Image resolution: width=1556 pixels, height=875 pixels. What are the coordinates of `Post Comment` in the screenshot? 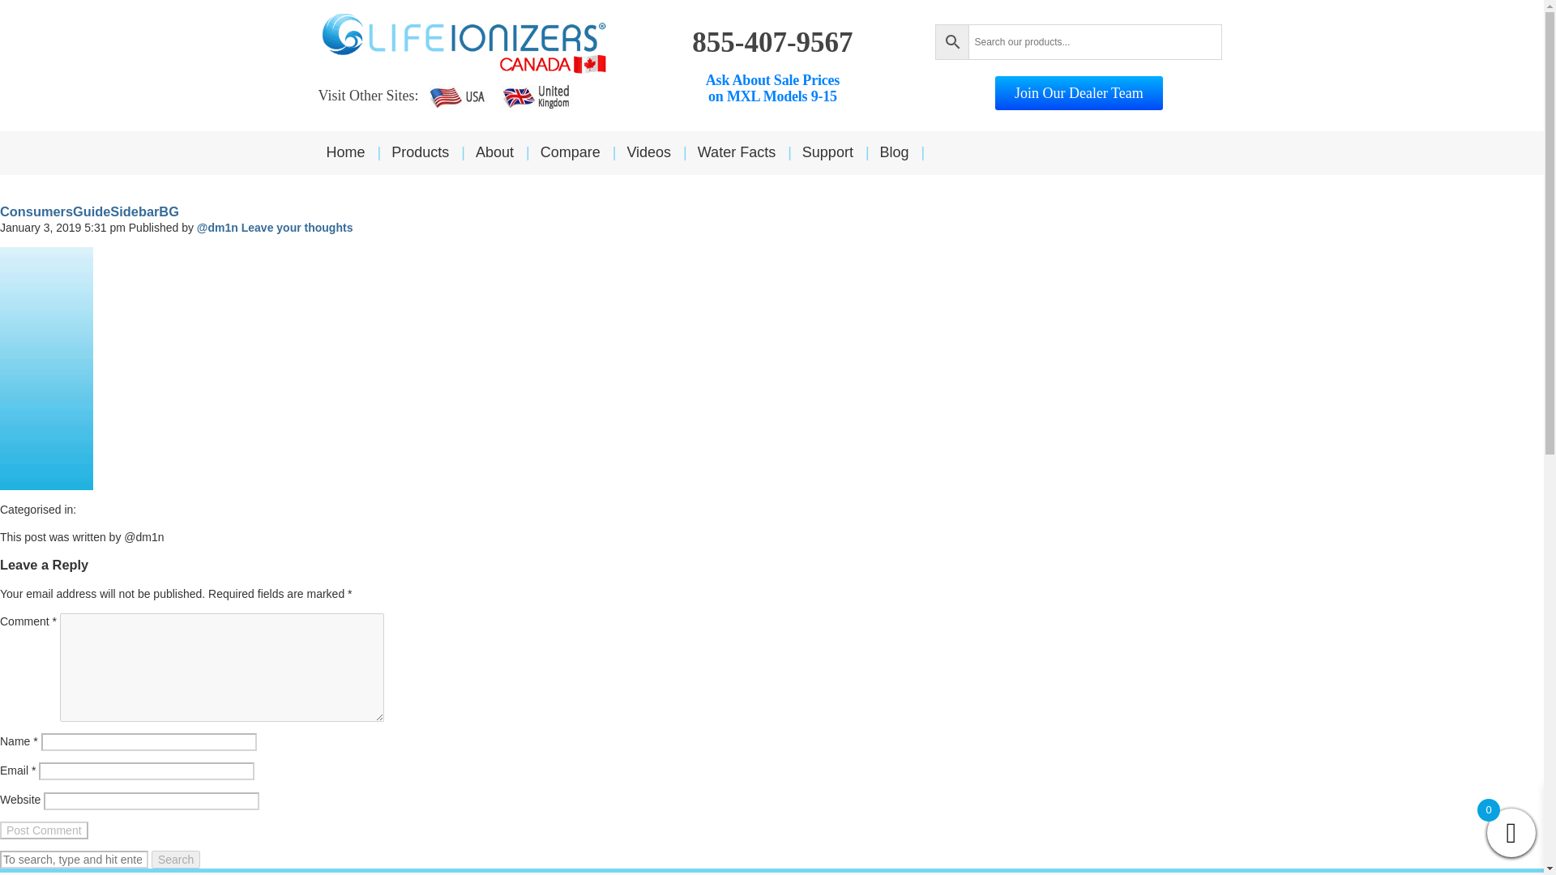 It's located at (44, 830).